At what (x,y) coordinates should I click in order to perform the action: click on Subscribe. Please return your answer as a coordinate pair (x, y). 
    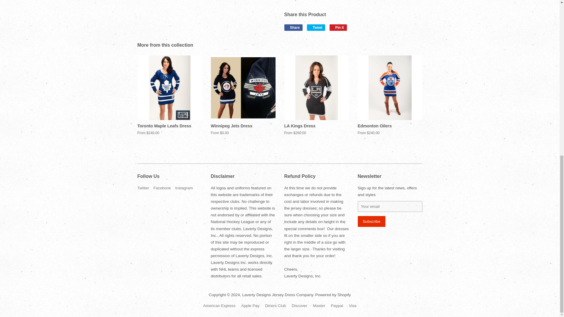
    Looking at the image, I should click on (316, 28).